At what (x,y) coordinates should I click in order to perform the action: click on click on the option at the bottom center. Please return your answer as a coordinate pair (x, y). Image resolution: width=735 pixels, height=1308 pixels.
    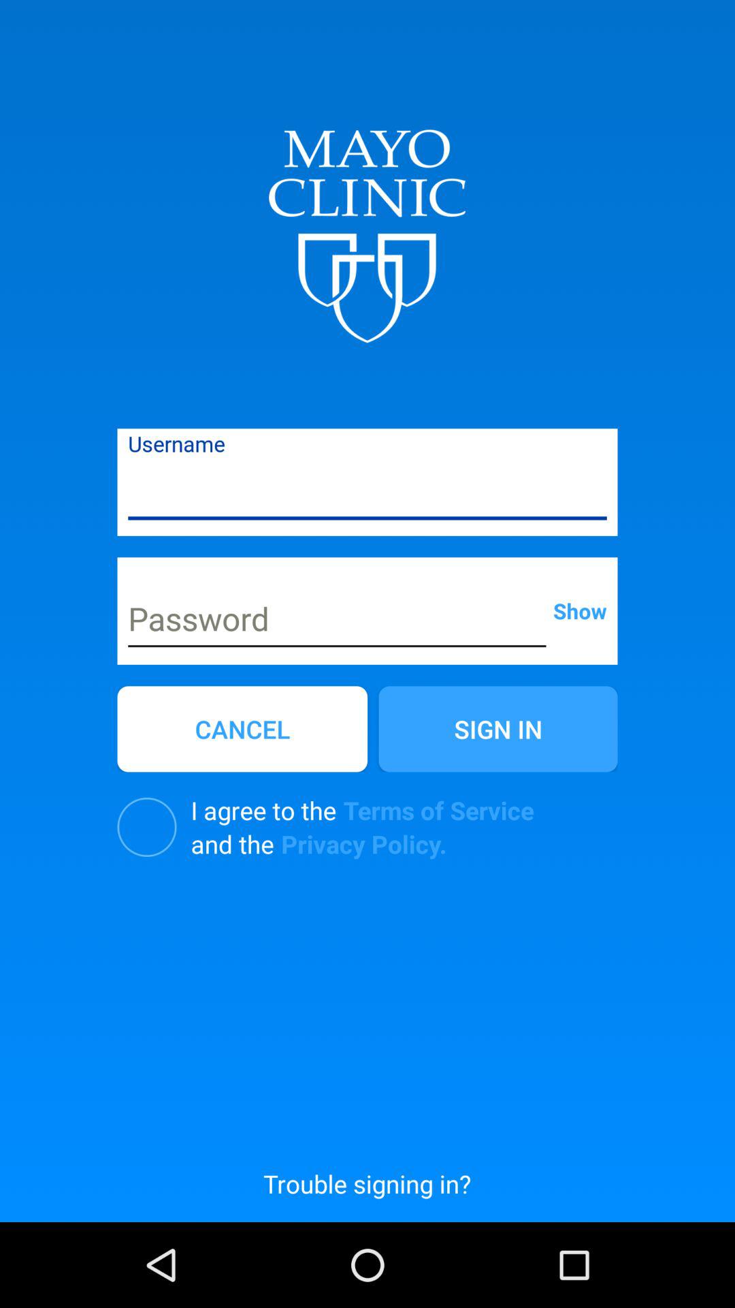
    Looking at the image, I should click on (367, 1183).